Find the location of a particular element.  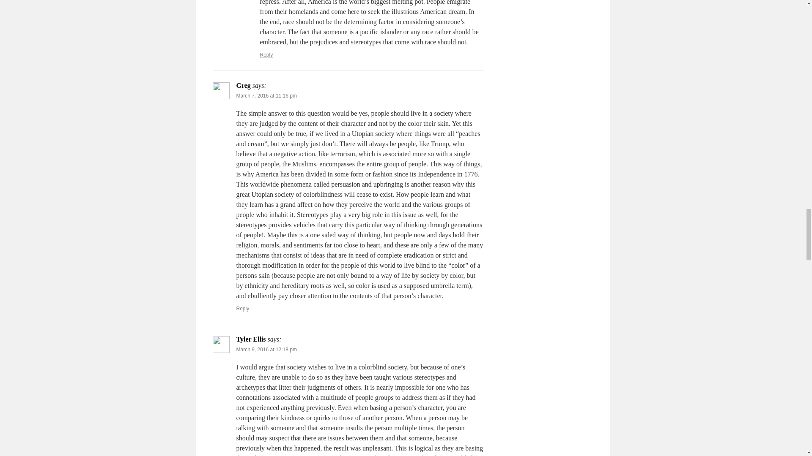

Reply is located at coordinates (266, 55).